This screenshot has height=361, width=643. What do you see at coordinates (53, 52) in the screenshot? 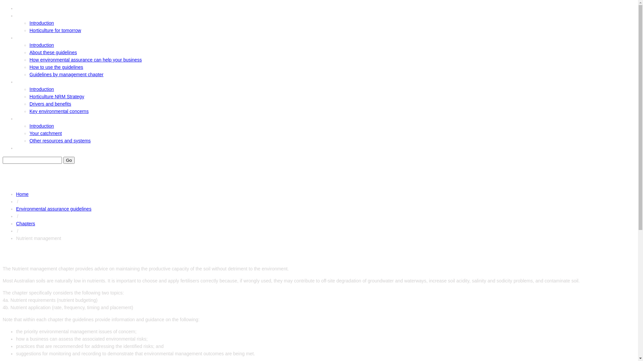
I see `About these guidelines` at bounding box center [53, 52].